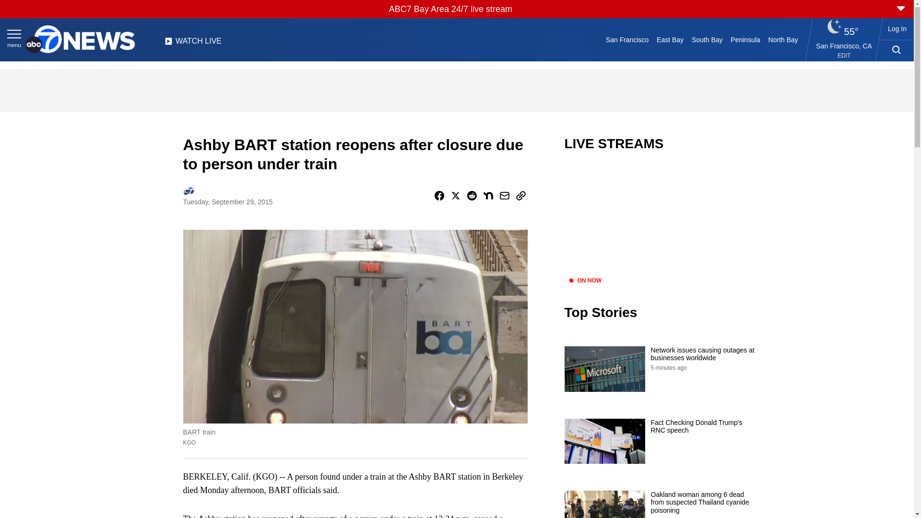  Describe the element at coordinates (660, 220) in the screenshot. I see `video.title` at that location.